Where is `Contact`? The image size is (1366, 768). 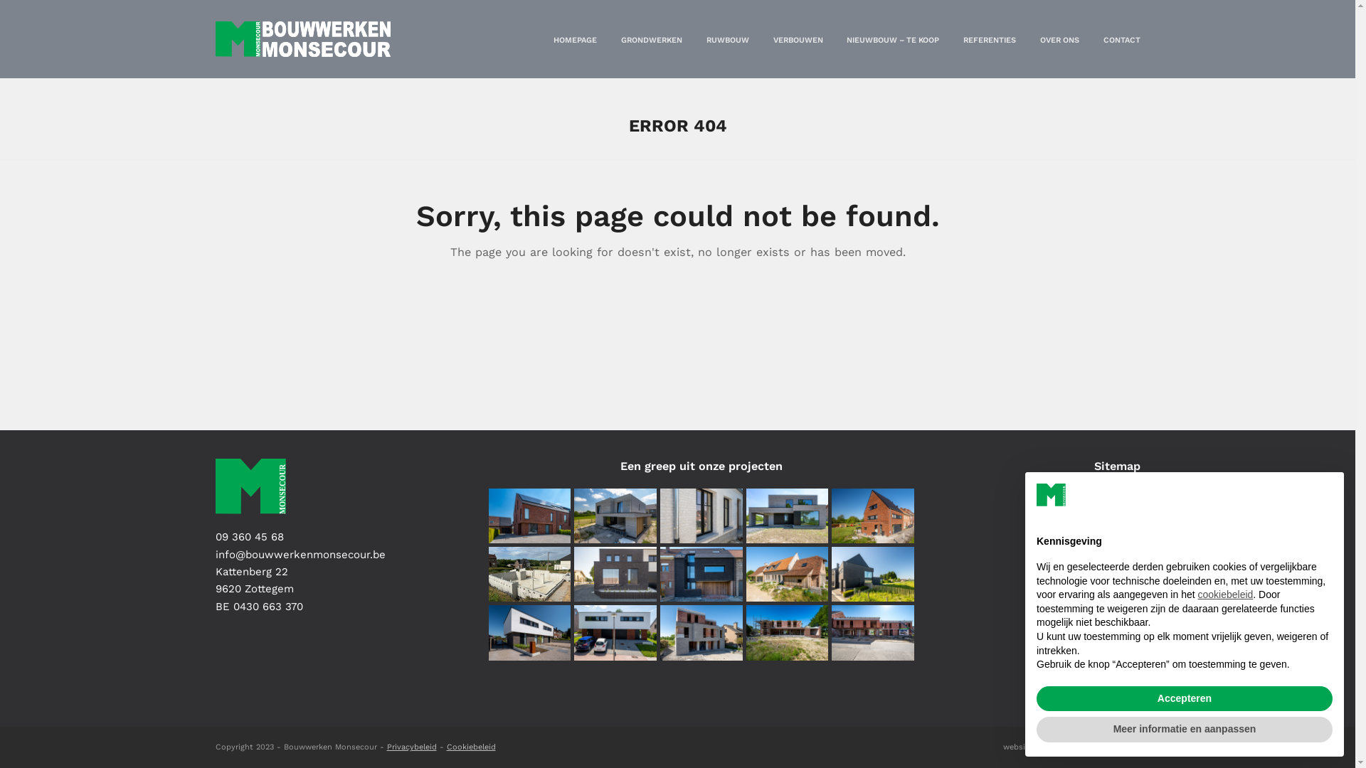 Contact is located at coordinates (1120, 698).